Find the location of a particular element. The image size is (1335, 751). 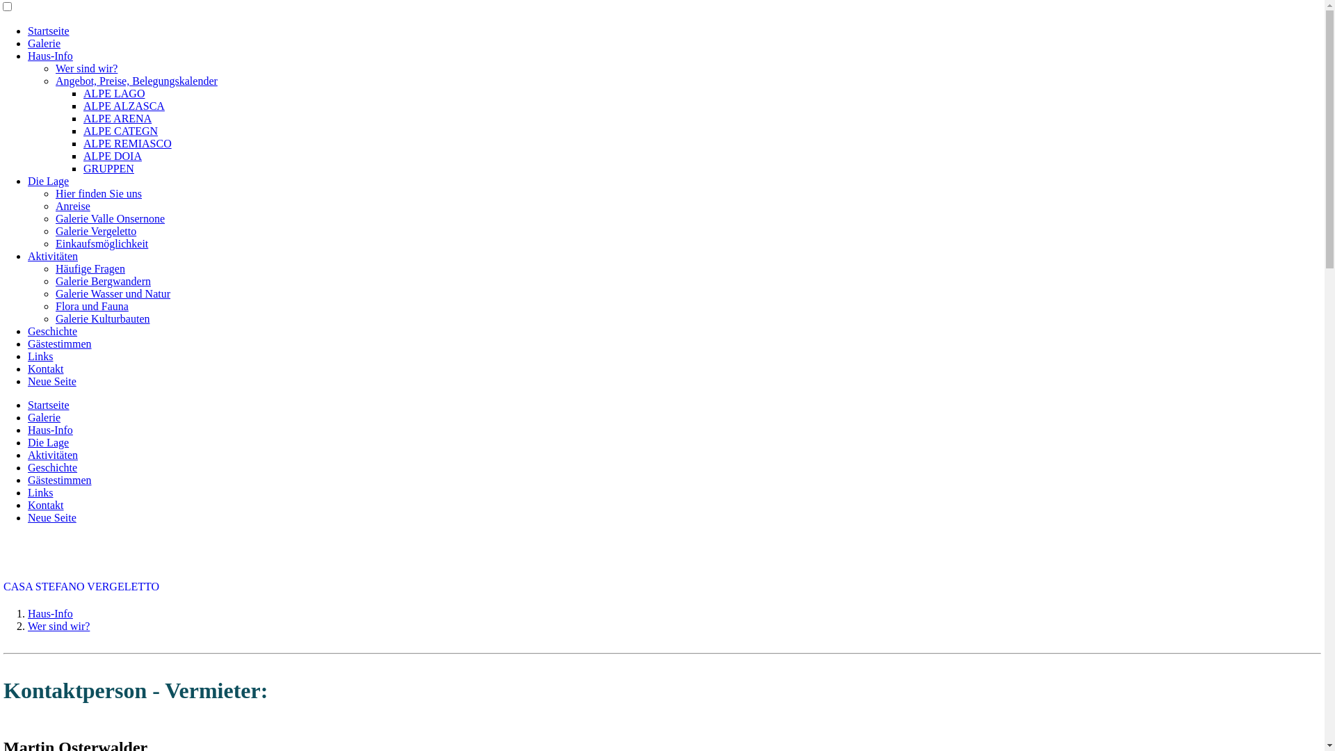

CASA STEFANO VERGELETTO is located at coordinates (81, 587).